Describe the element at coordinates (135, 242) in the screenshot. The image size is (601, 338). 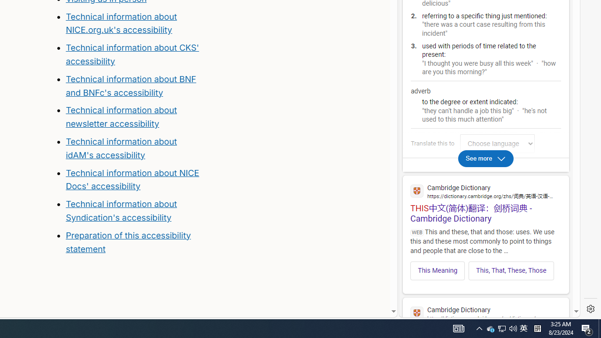
I see `Preparation of this accessibility statement` at that location.